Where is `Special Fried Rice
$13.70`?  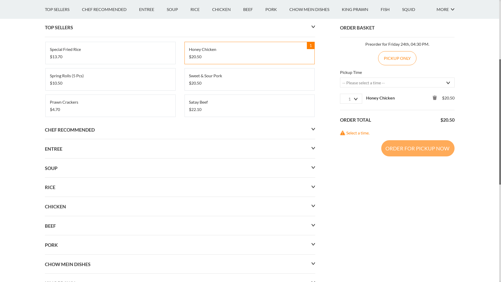 Special Fried Rice
$13.70 is located at coordinates (110, 186).